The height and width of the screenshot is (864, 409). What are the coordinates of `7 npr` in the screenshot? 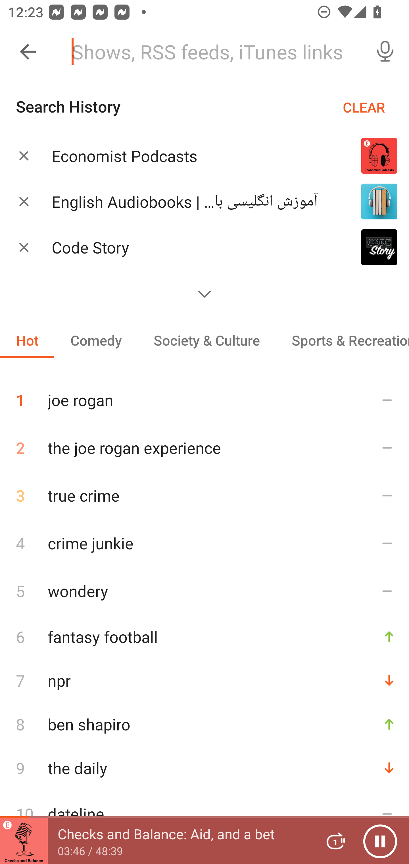 It's located at (204, 680).